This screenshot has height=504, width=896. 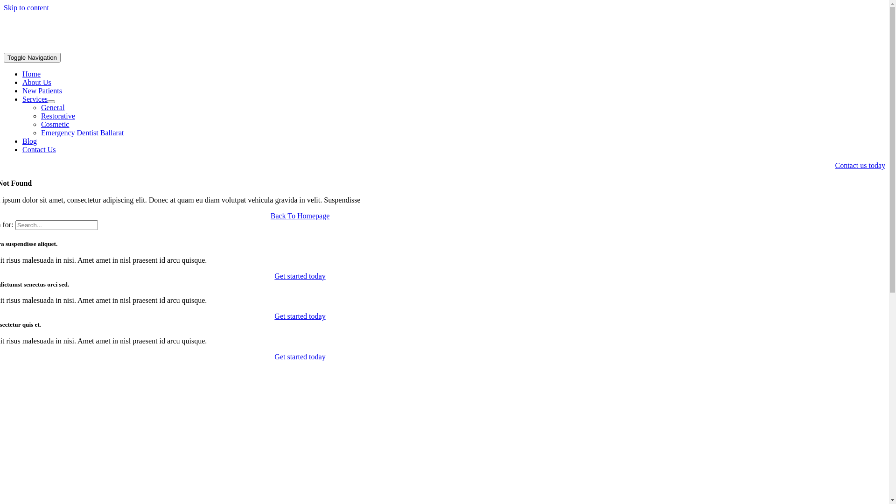 What do you see at coordinates (35, 99) in the screenshot?
I see `Services` at bounding box center [35, 99].